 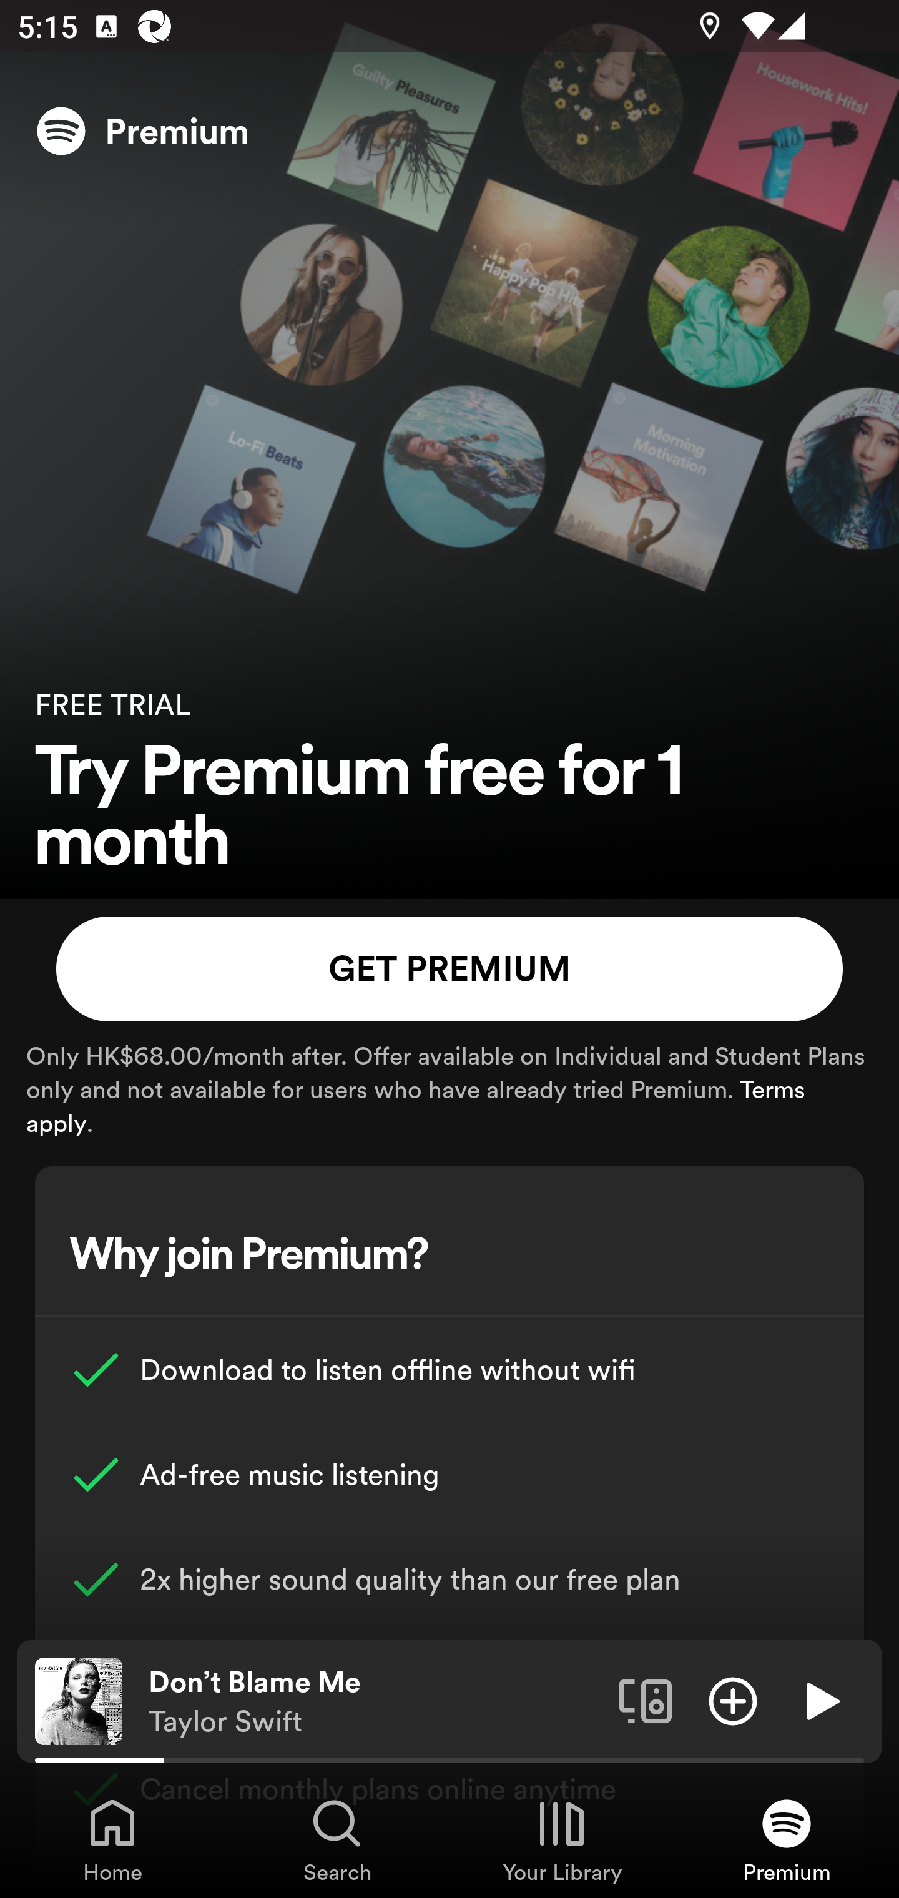 I want to click on Connect to a device. Opens the devices menu, so click(x=646, y=1700).